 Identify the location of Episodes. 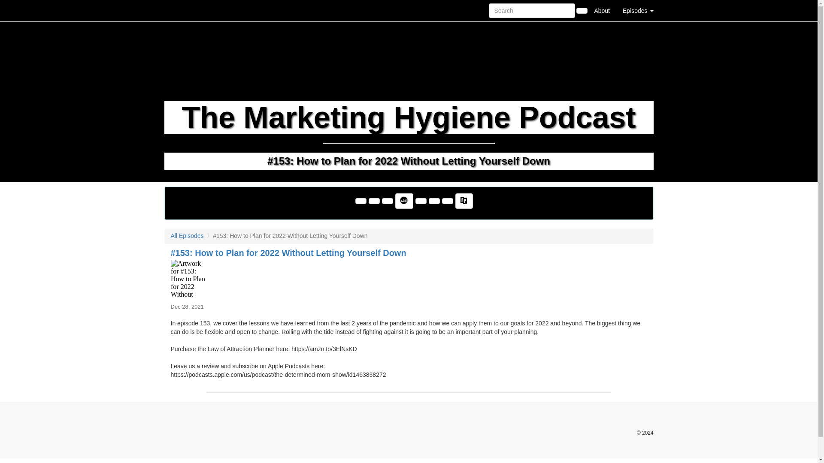
(638, 10).